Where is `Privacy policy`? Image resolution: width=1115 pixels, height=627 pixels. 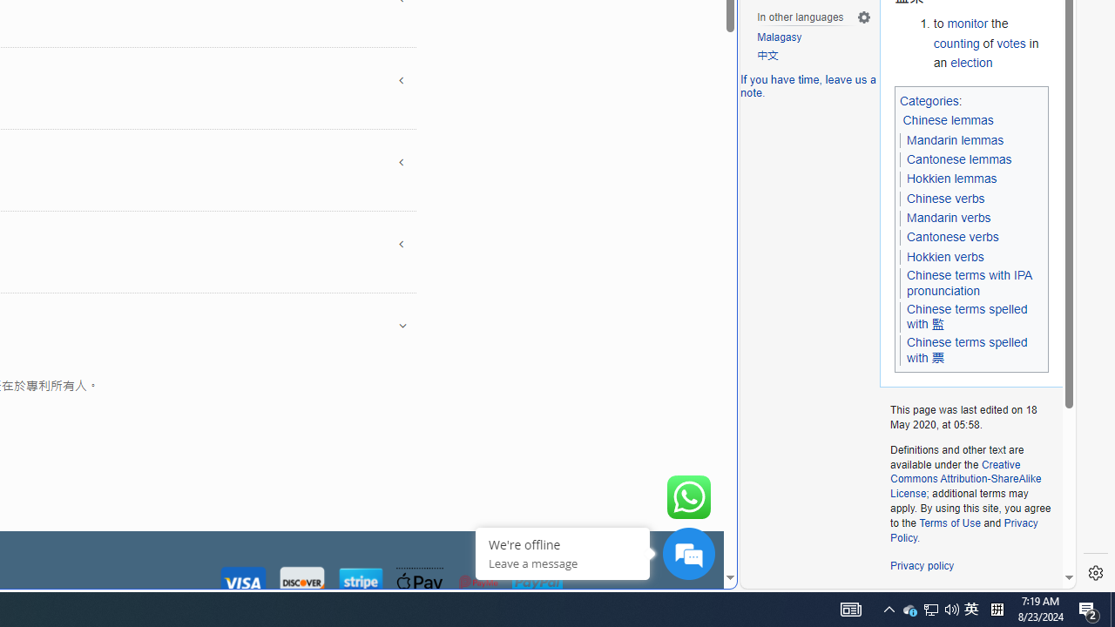
Privacy policy is located at coordinates (922, 566).